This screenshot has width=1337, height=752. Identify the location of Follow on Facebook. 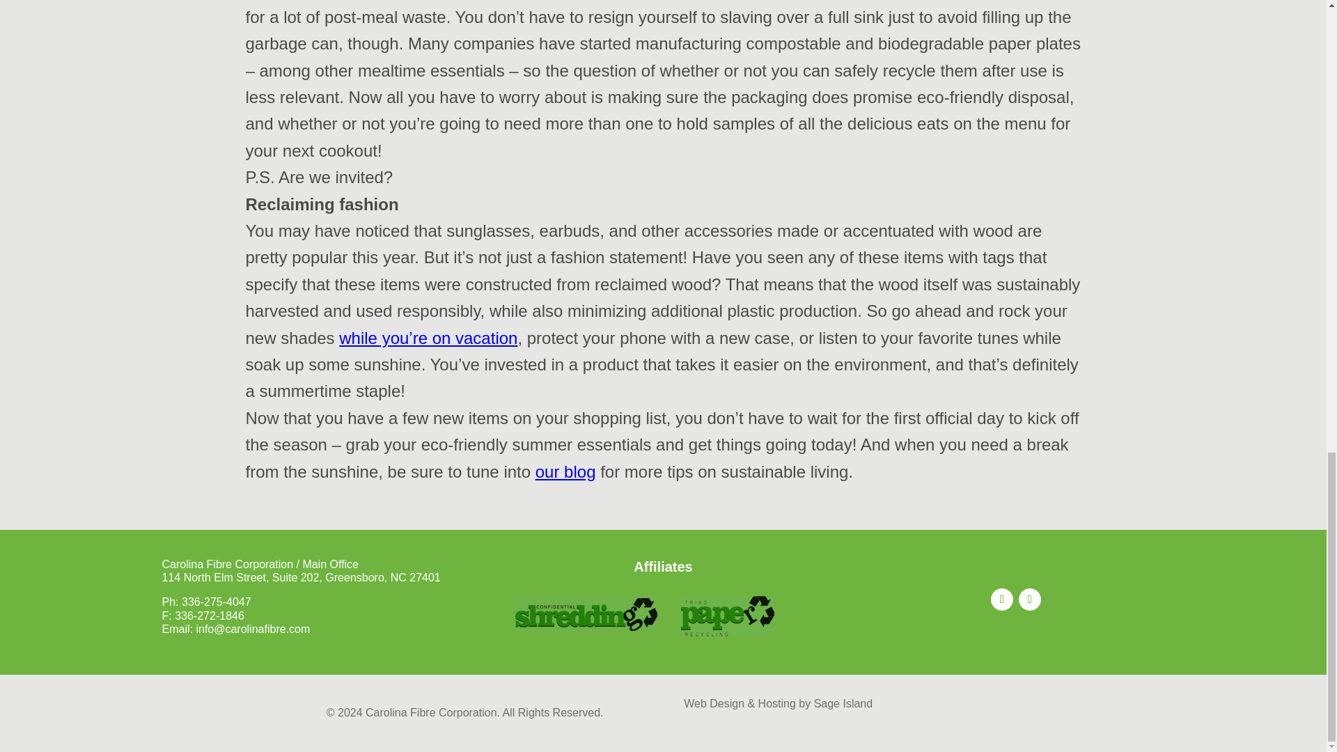
(1001, 599).